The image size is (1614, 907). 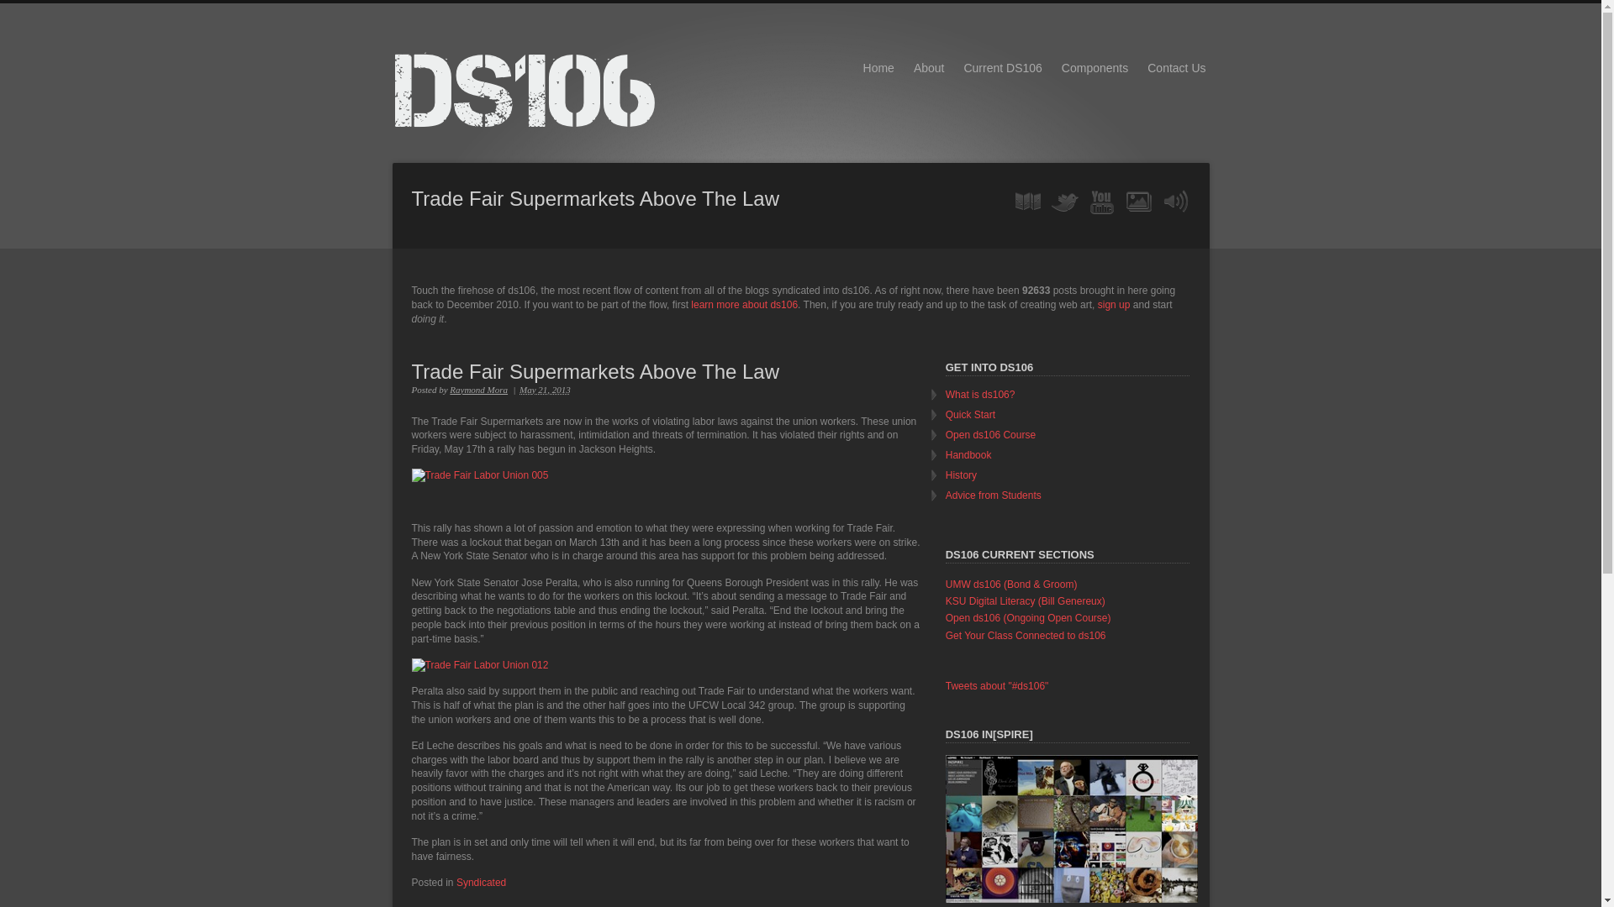 I want to click on Home, so click(x=878, y=68).